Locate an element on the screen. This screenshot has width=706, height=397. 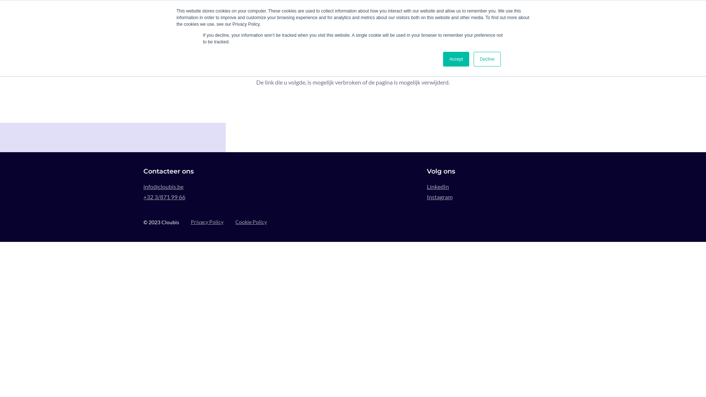
Cookie Policy is located at coordinates (251, 222).